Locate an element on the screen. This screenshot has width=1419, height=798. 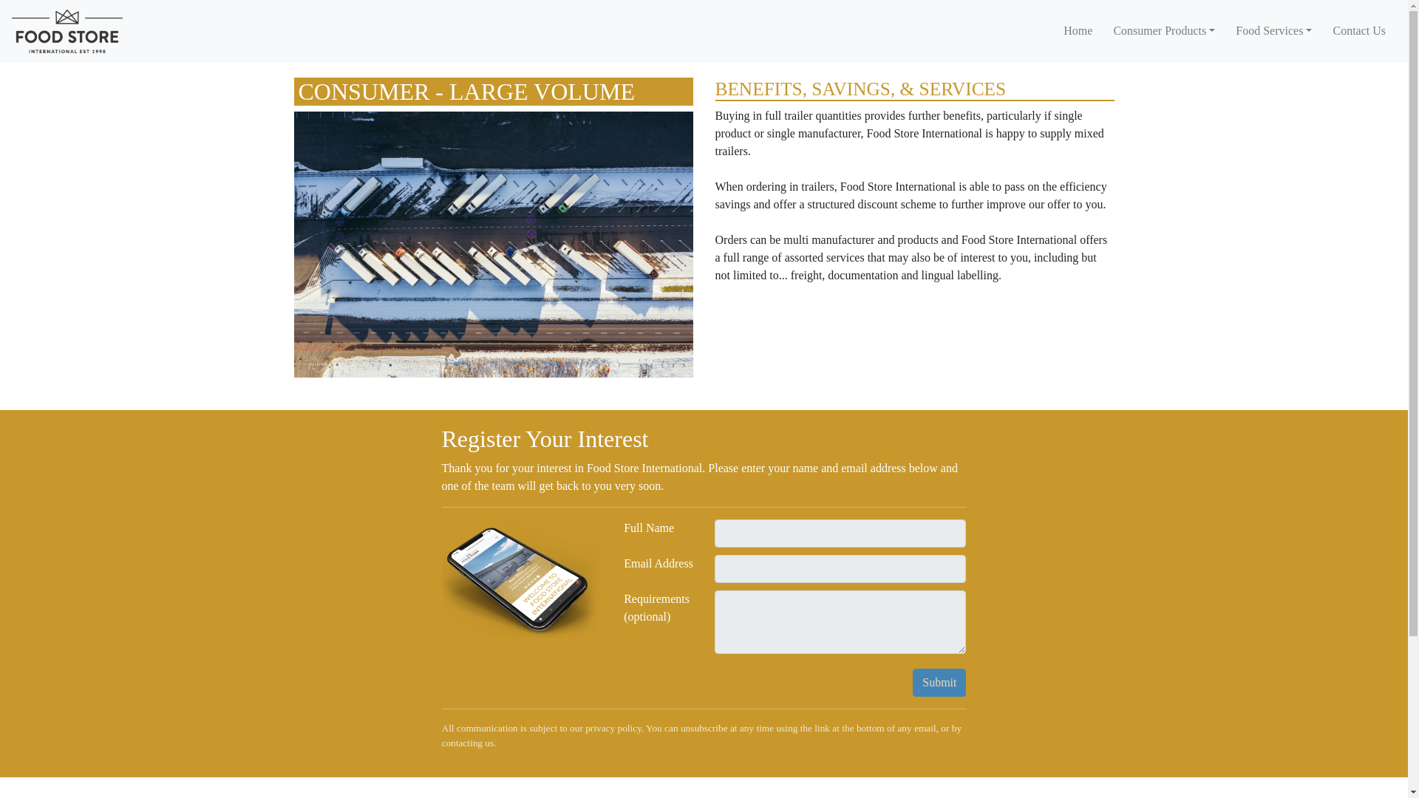
Submit is located at coordinates (939, 683).